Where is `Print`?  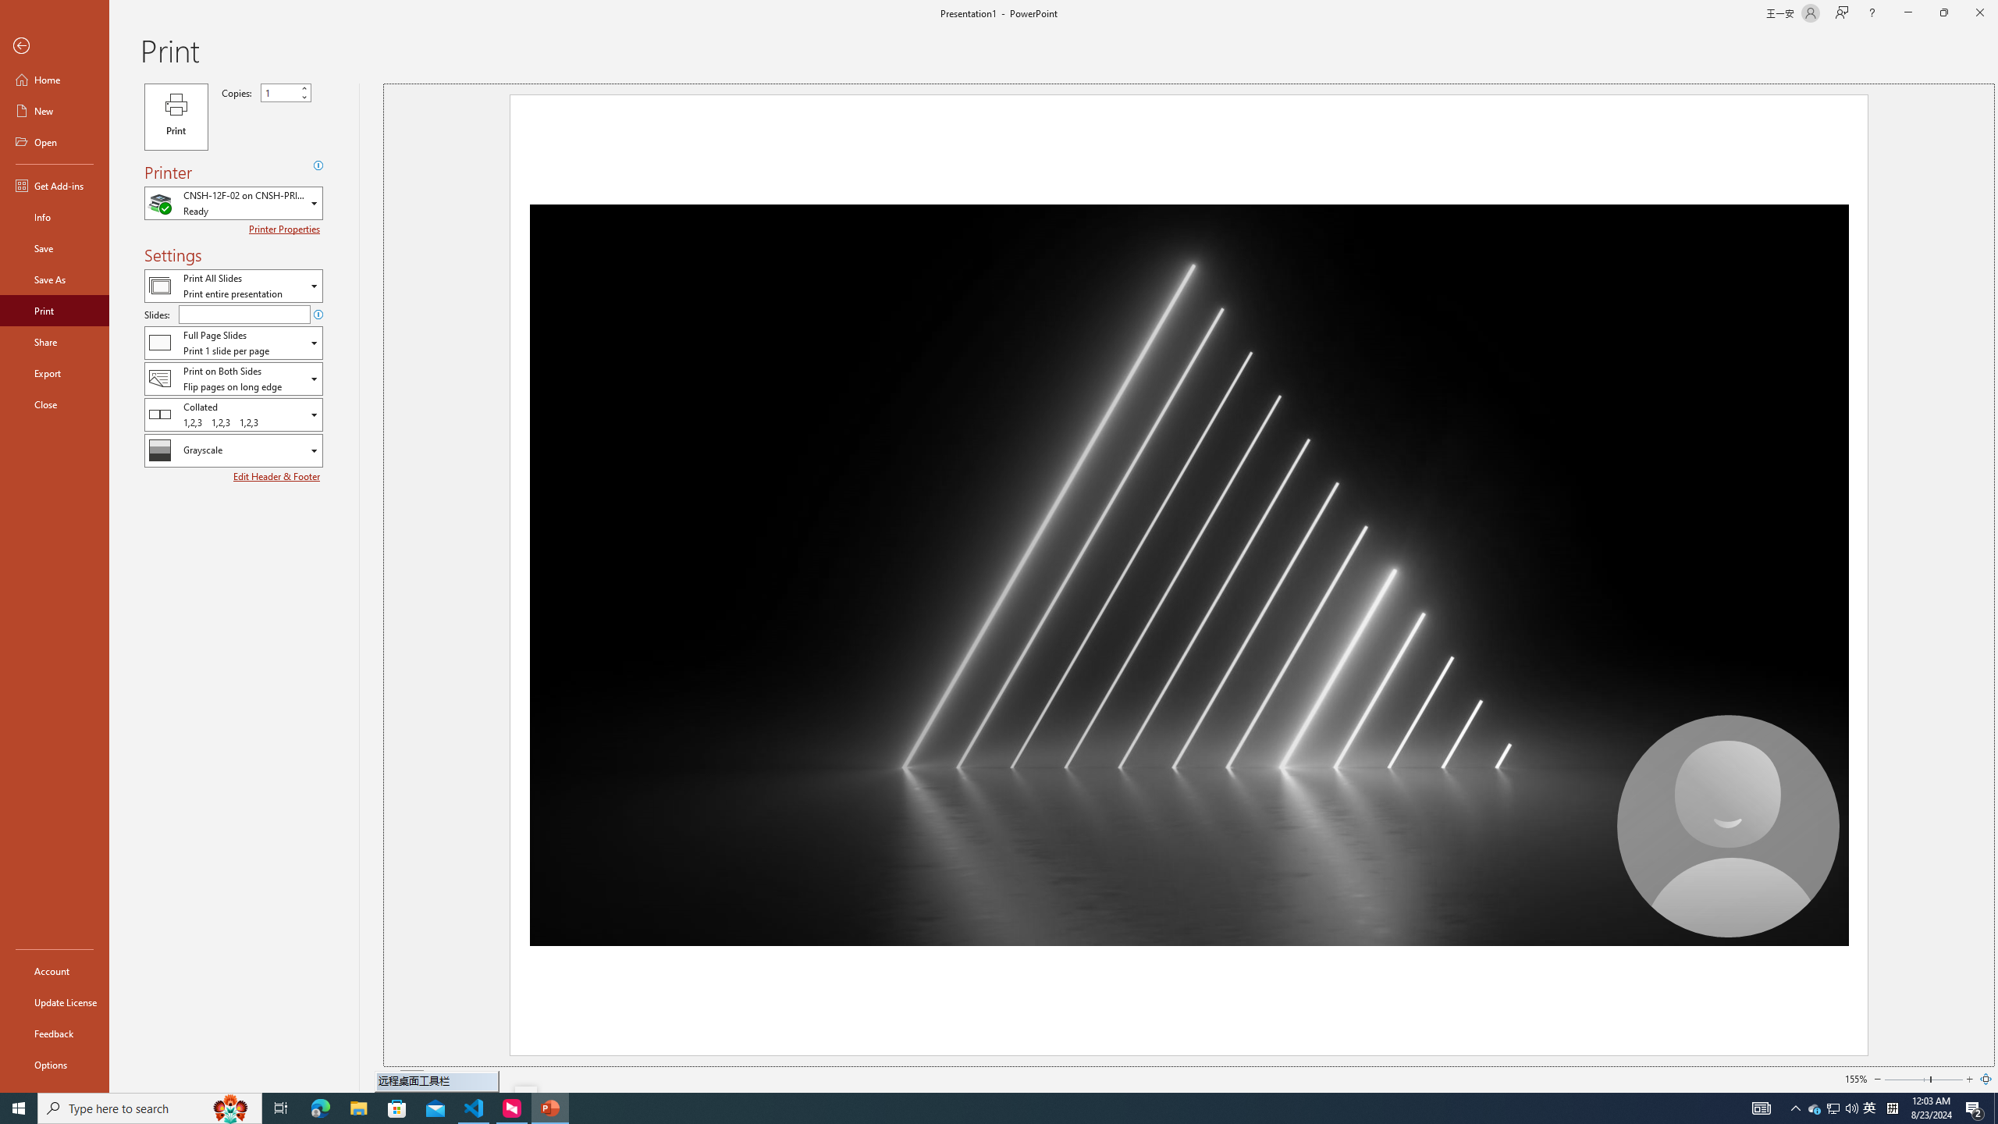 Print is located at coordinates (55, 310).